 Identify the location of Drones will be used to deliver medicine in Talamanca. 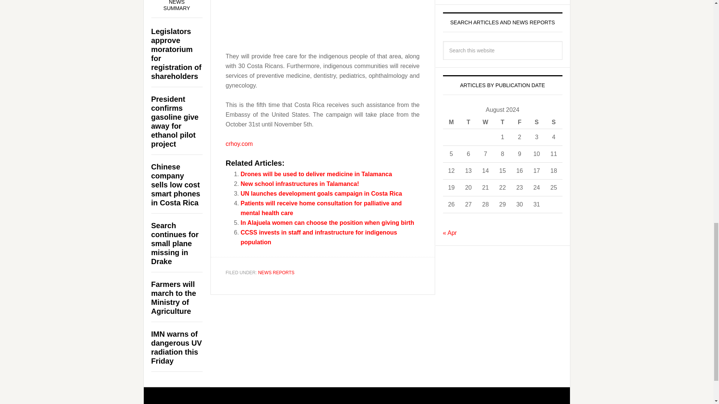
(316, 174).